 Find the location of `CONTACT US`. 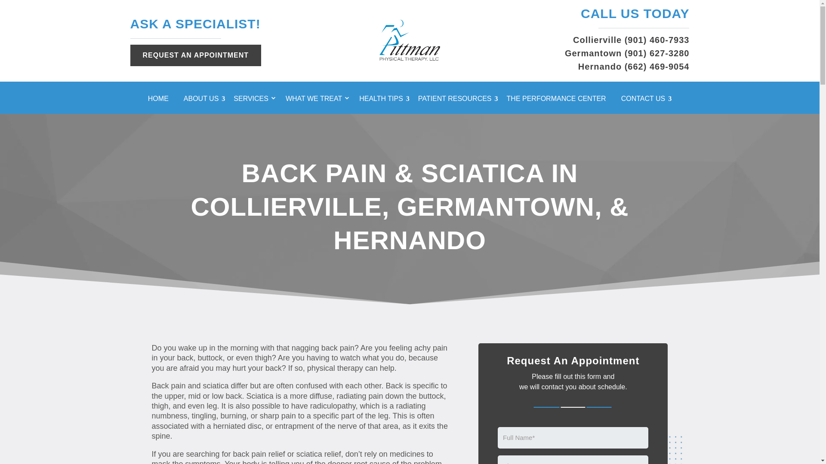

CONTACT US is located at coordinates (646, 101).